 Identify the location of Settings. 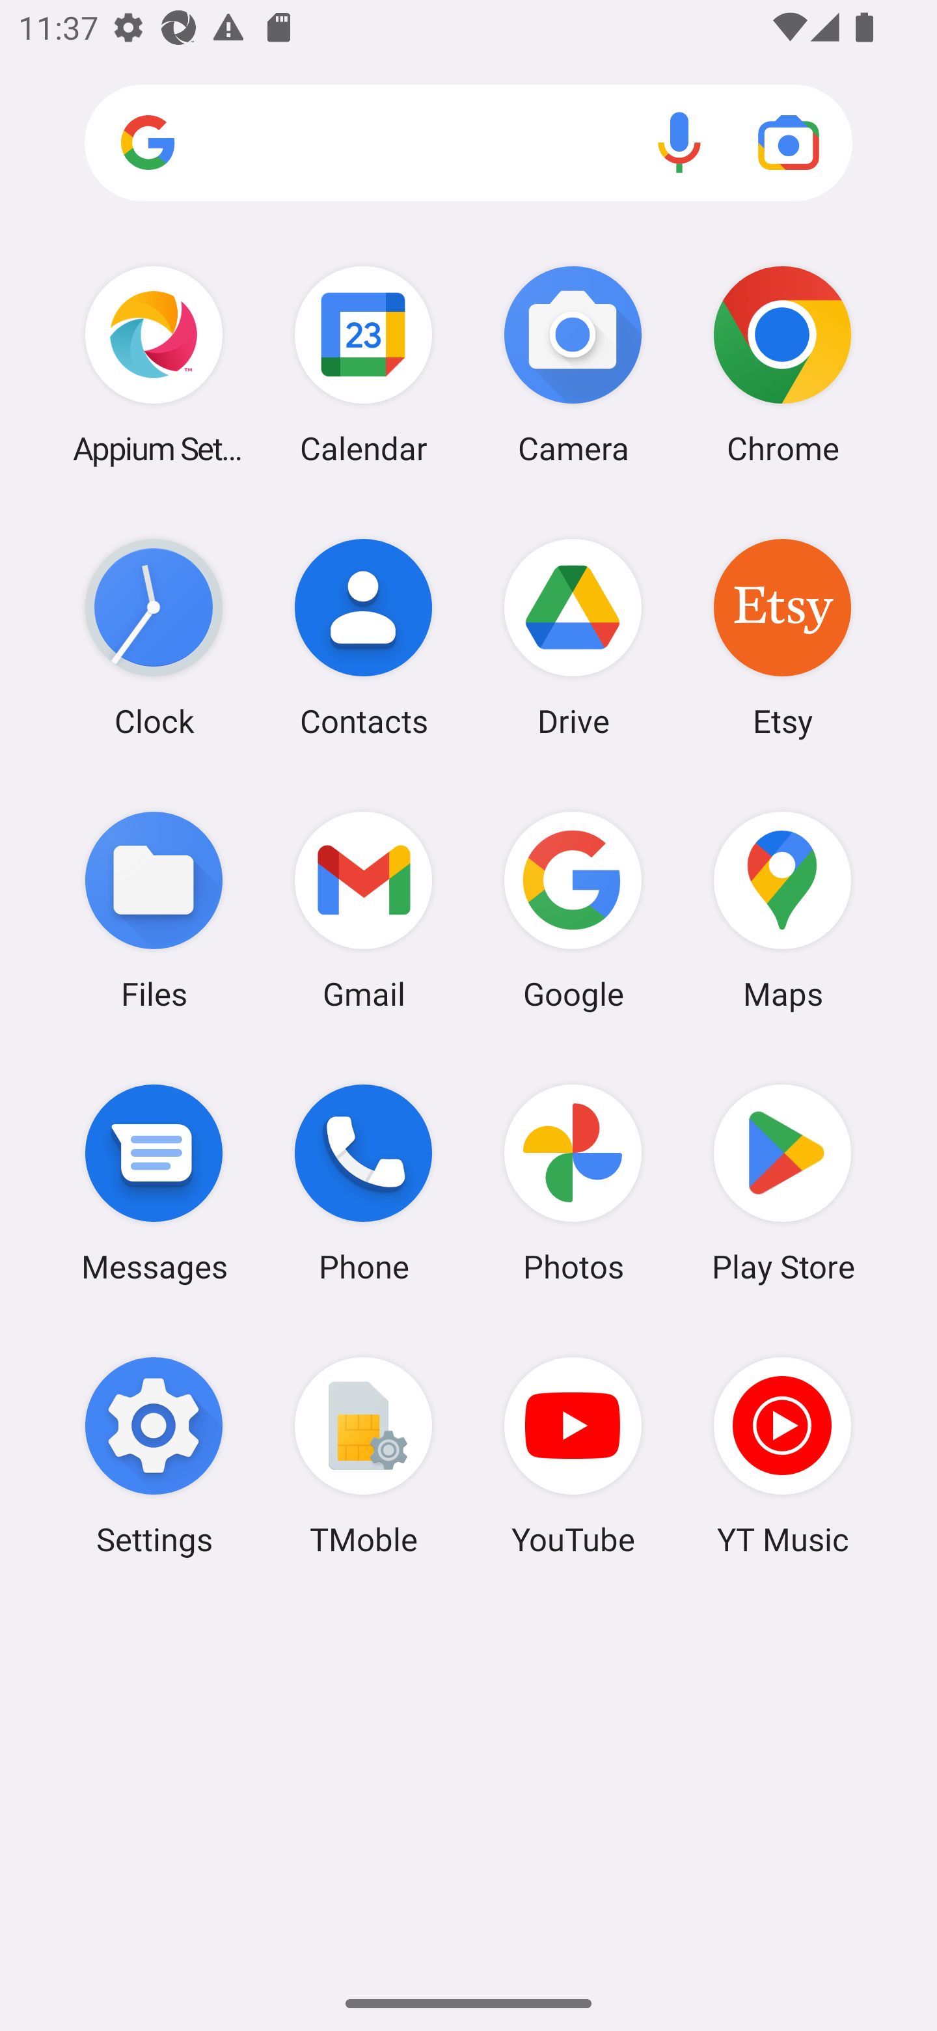
(154, 1456).